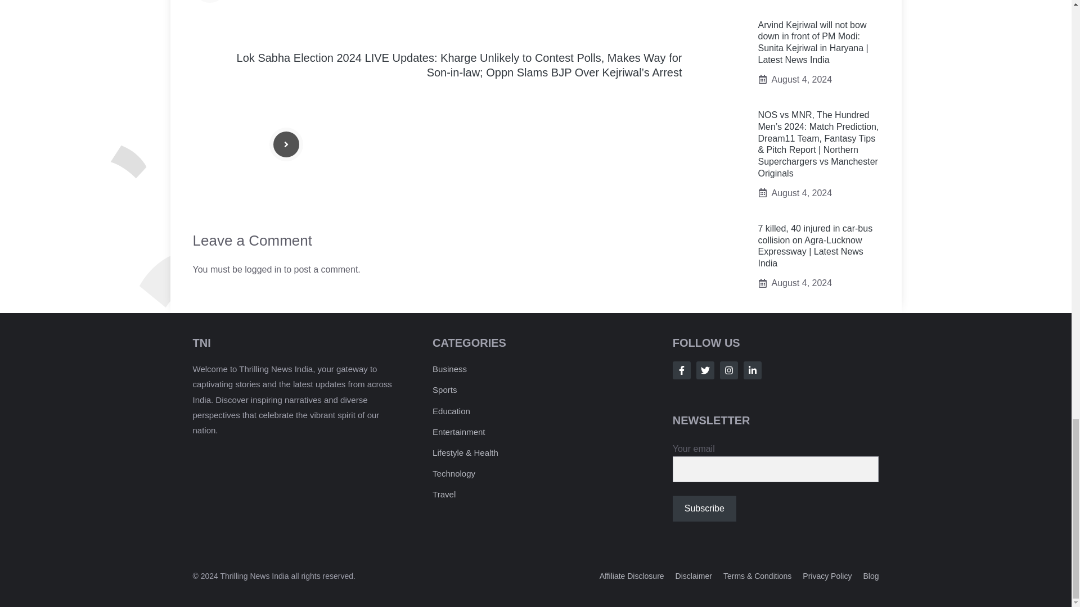  Describe the element at coordinates (444, 493) in the screenshot. I see `Travel` at that location.